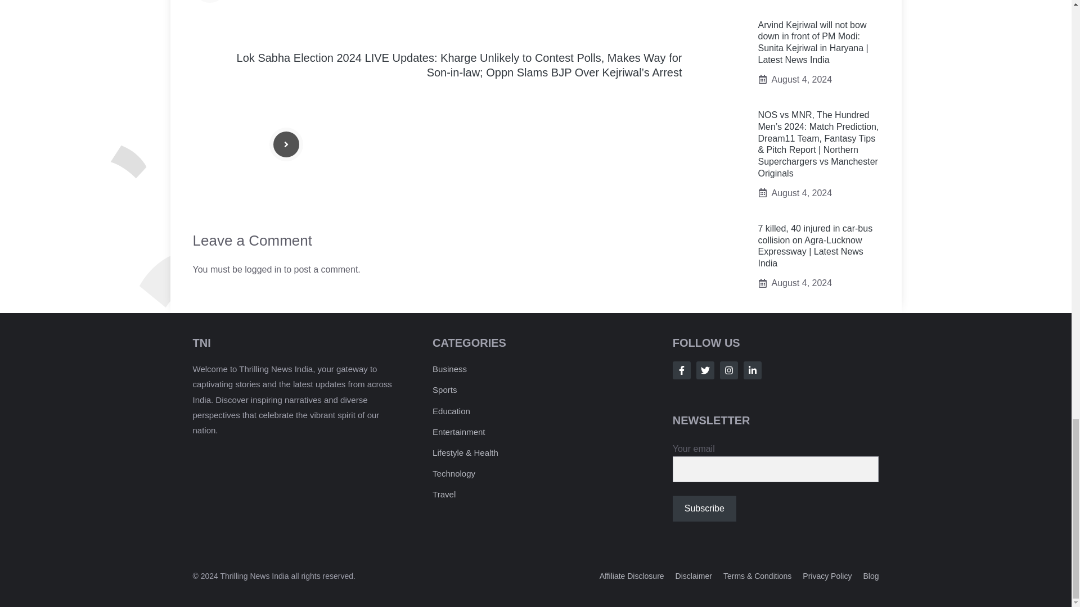  Describe the element at coordinates (444, 493) in the screenshot. I see `Travel` at that location.